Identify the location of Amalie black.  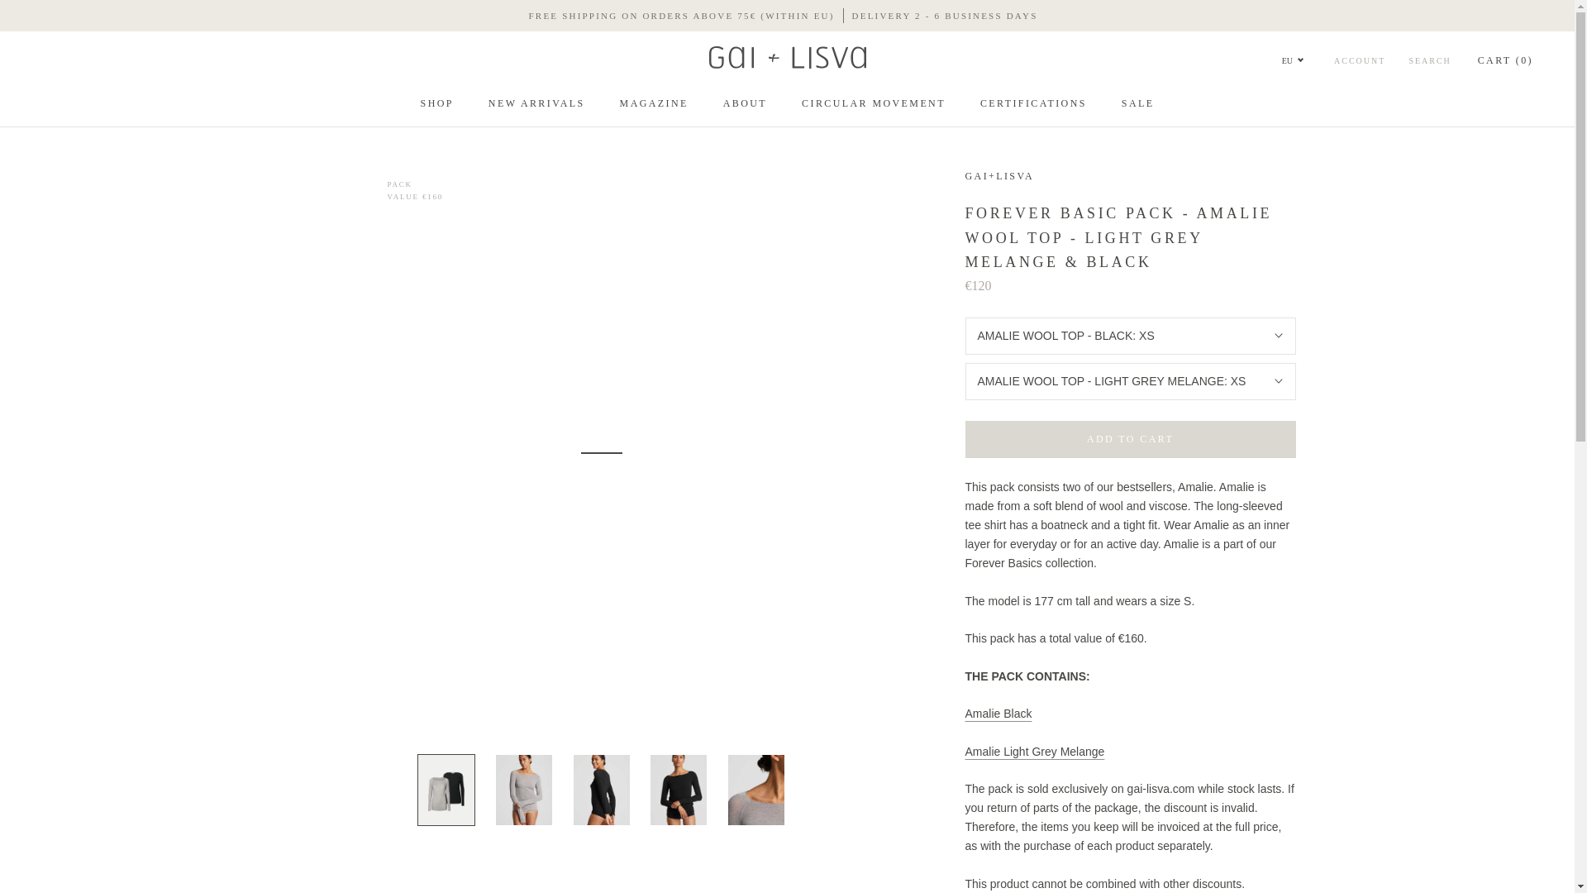
(998, 713).